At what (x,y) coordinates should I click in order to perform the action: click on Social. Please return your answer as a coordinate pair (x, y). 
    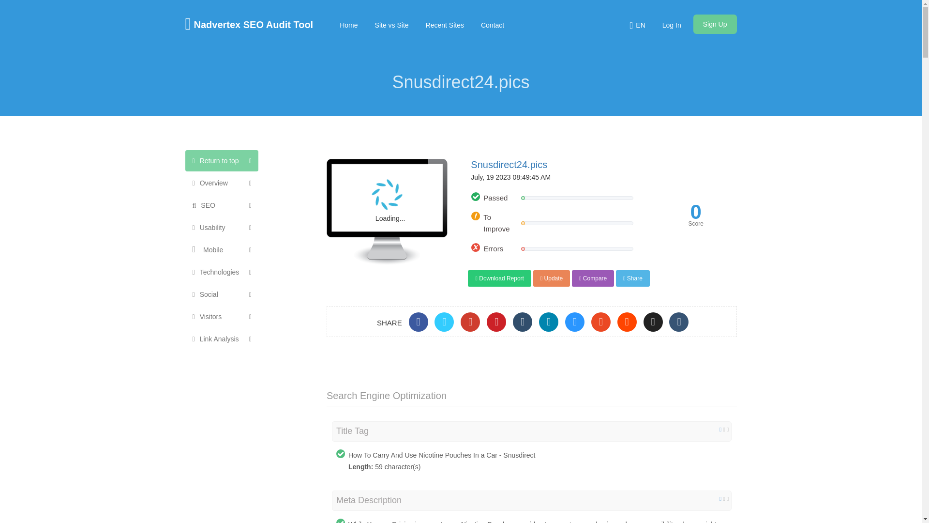
    Looking at the image, I should click on (222, 294).